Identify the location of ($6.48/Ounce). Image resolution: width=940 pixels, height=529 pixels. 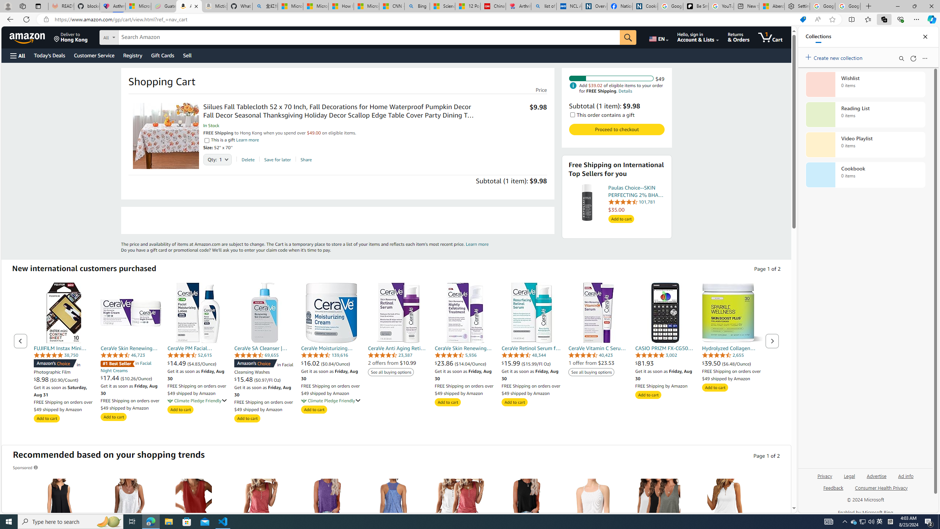
(737, 364).